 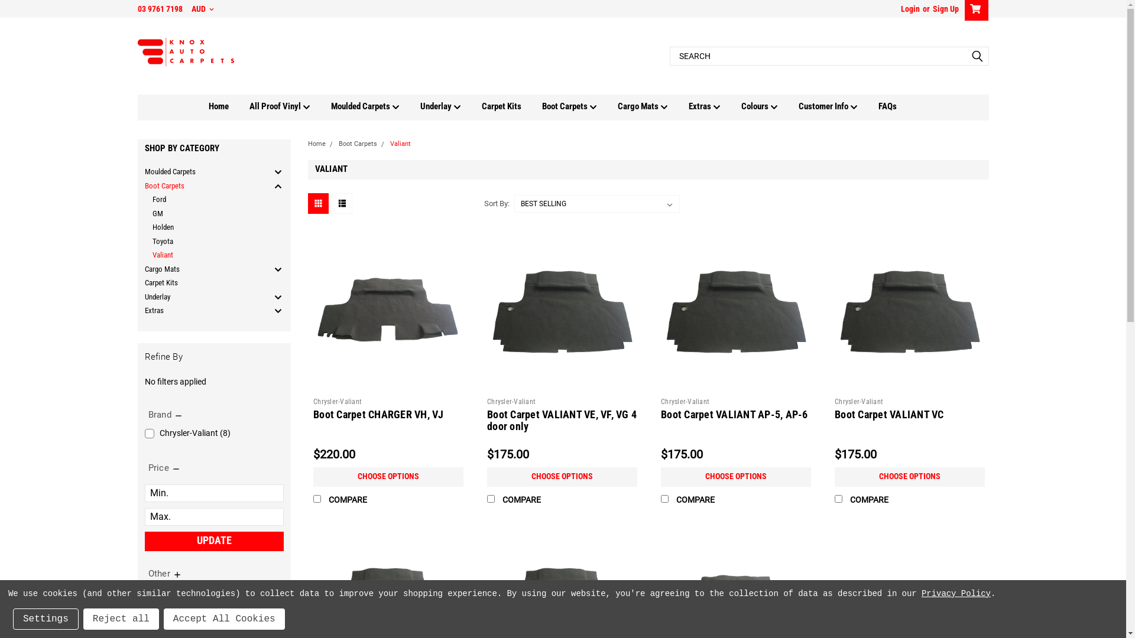 I want to click on Boot Carpets, so click(x=202, y=185).